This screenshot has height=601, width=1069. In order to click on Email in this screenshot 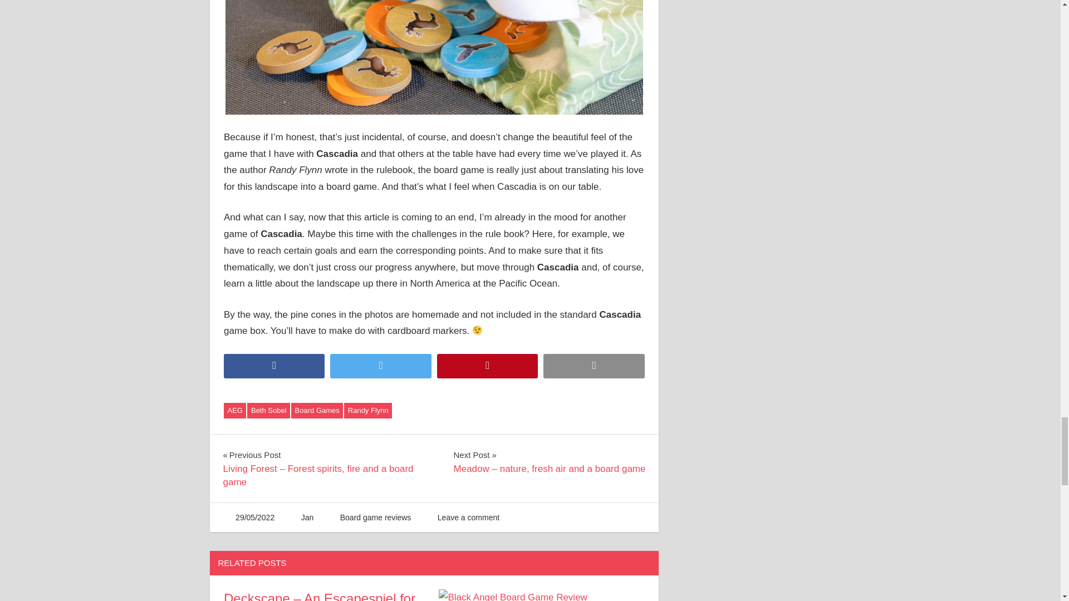, I will do `click(594, 366)`.